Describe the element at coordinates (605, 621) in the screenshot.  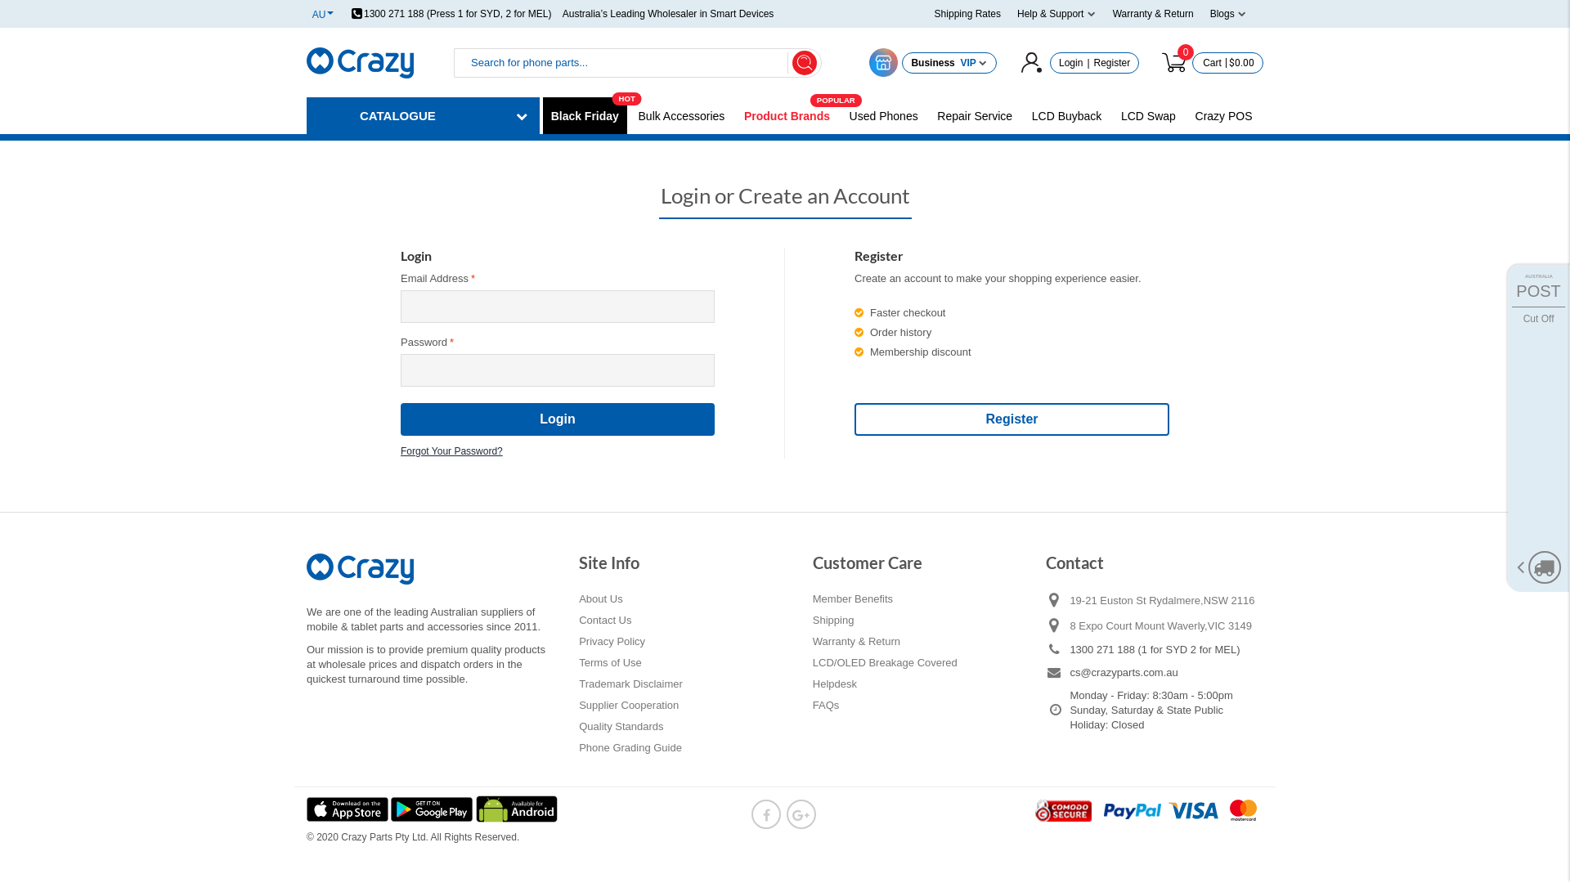
I see `Contact Us` at that location.